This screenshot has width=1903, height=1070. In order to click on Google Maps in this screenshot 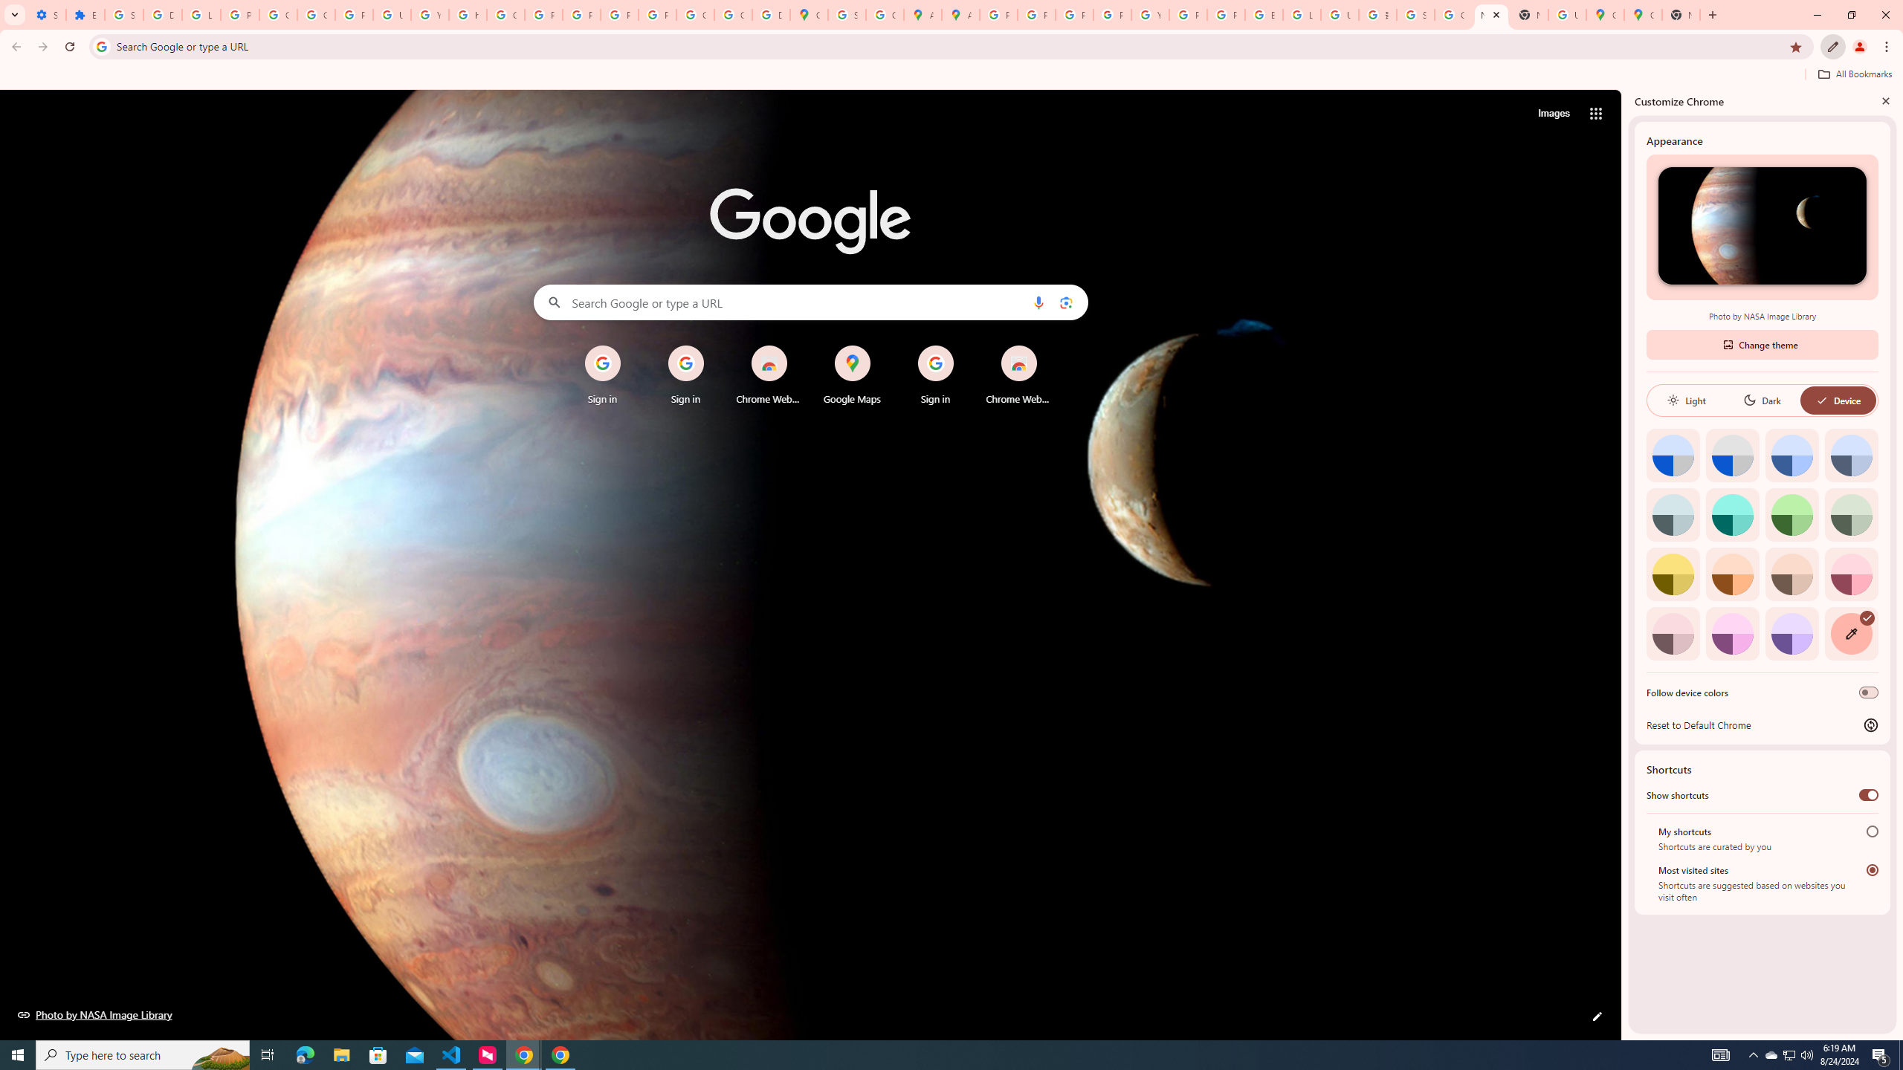, I will do `click(1643, 15)`.